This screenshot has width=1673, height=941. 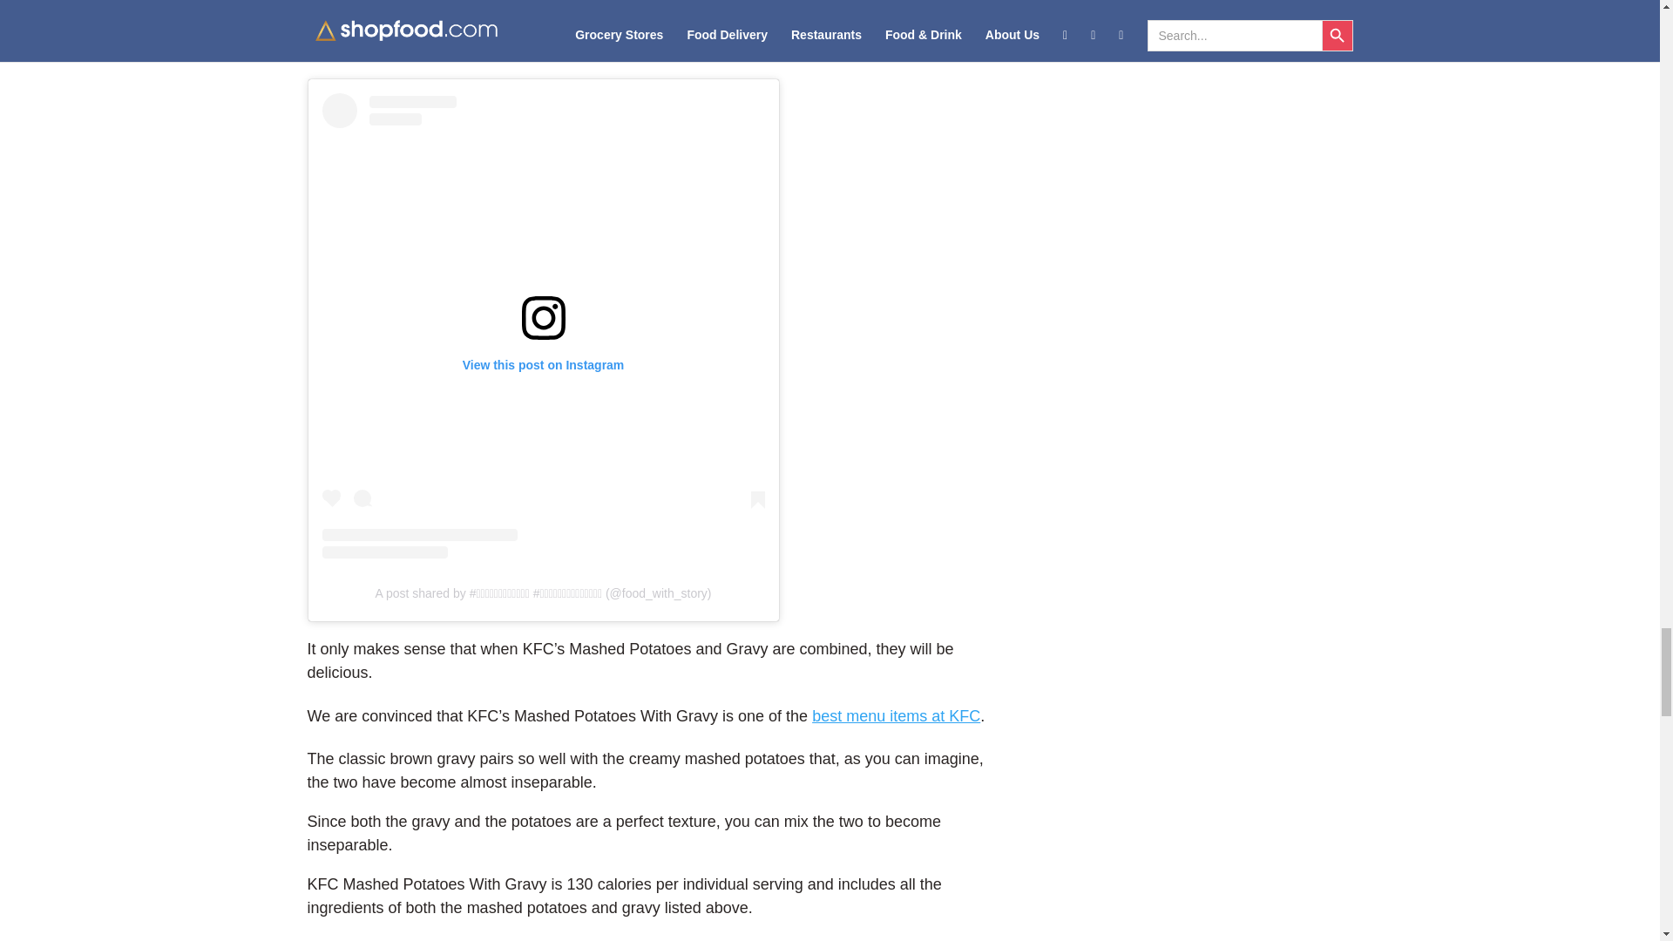 What do you see at coordinates (896, 716) in the screenshot?
I see `best menu items at KFC` at bounding box center [896, 716].